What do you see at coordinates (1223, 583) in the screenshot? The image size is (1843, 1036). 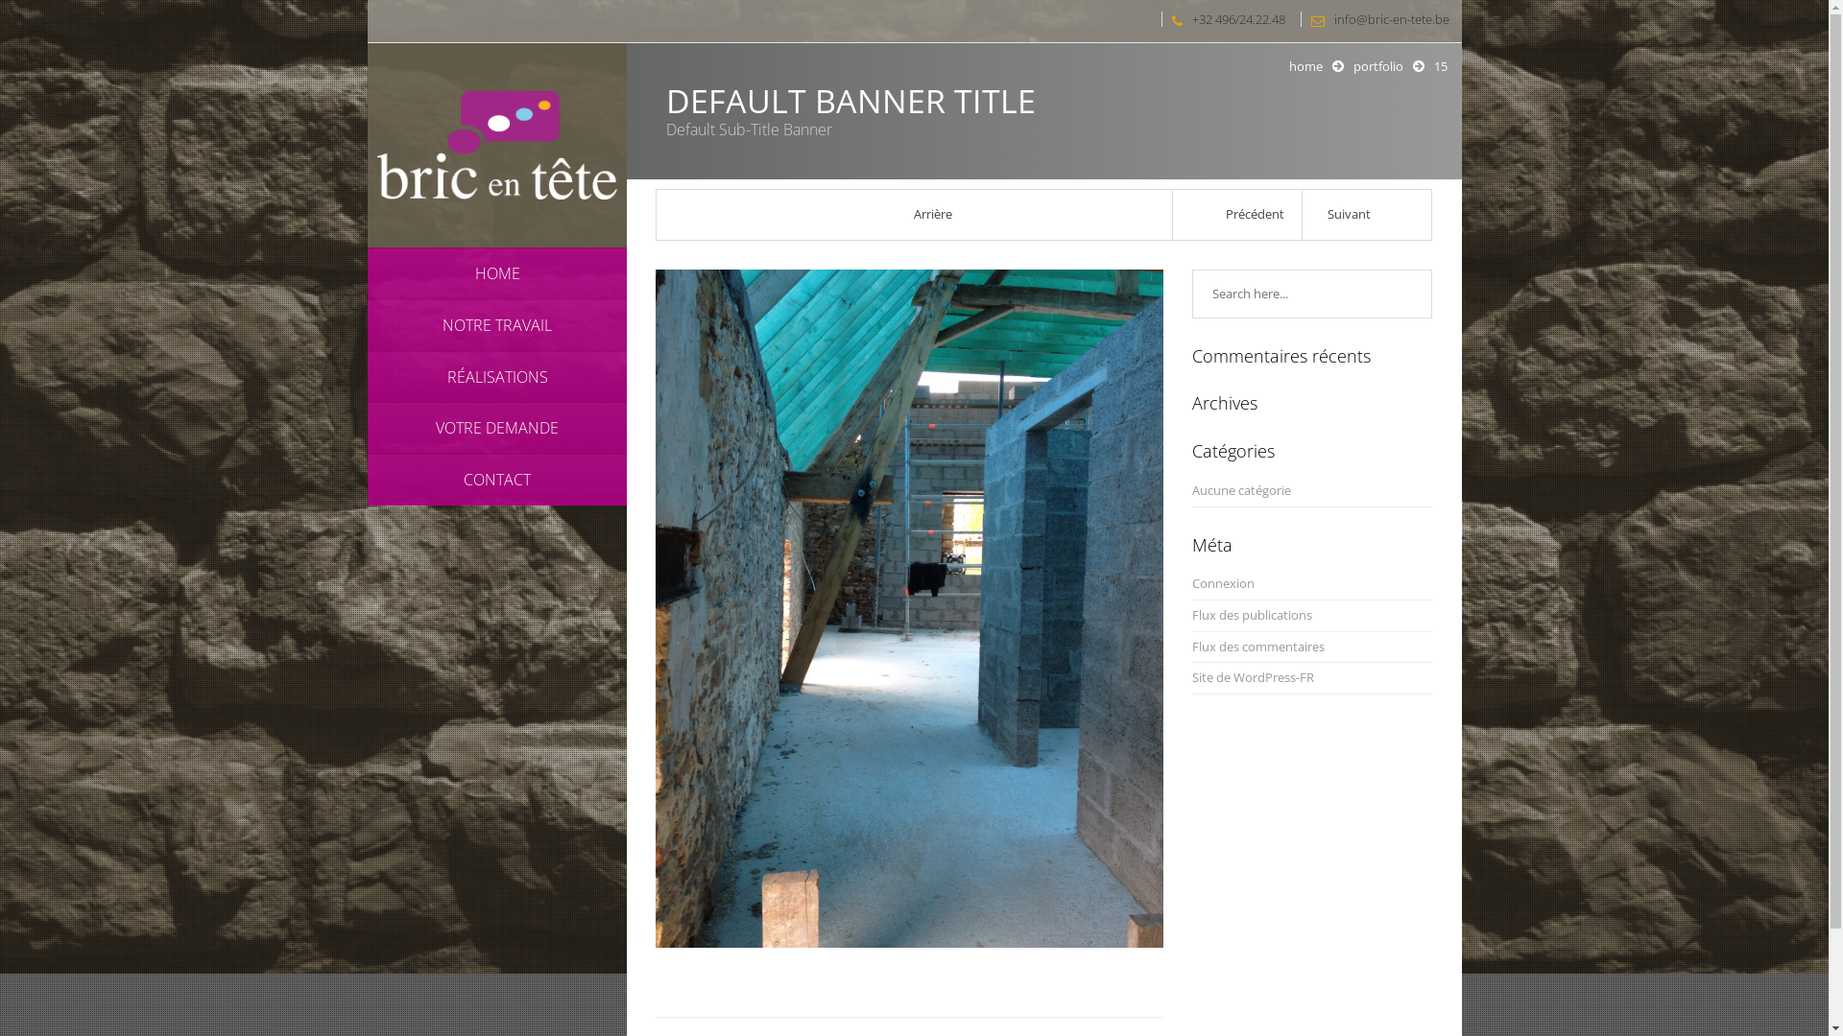 I see `Connexion` at bounding box center [1223, 583].